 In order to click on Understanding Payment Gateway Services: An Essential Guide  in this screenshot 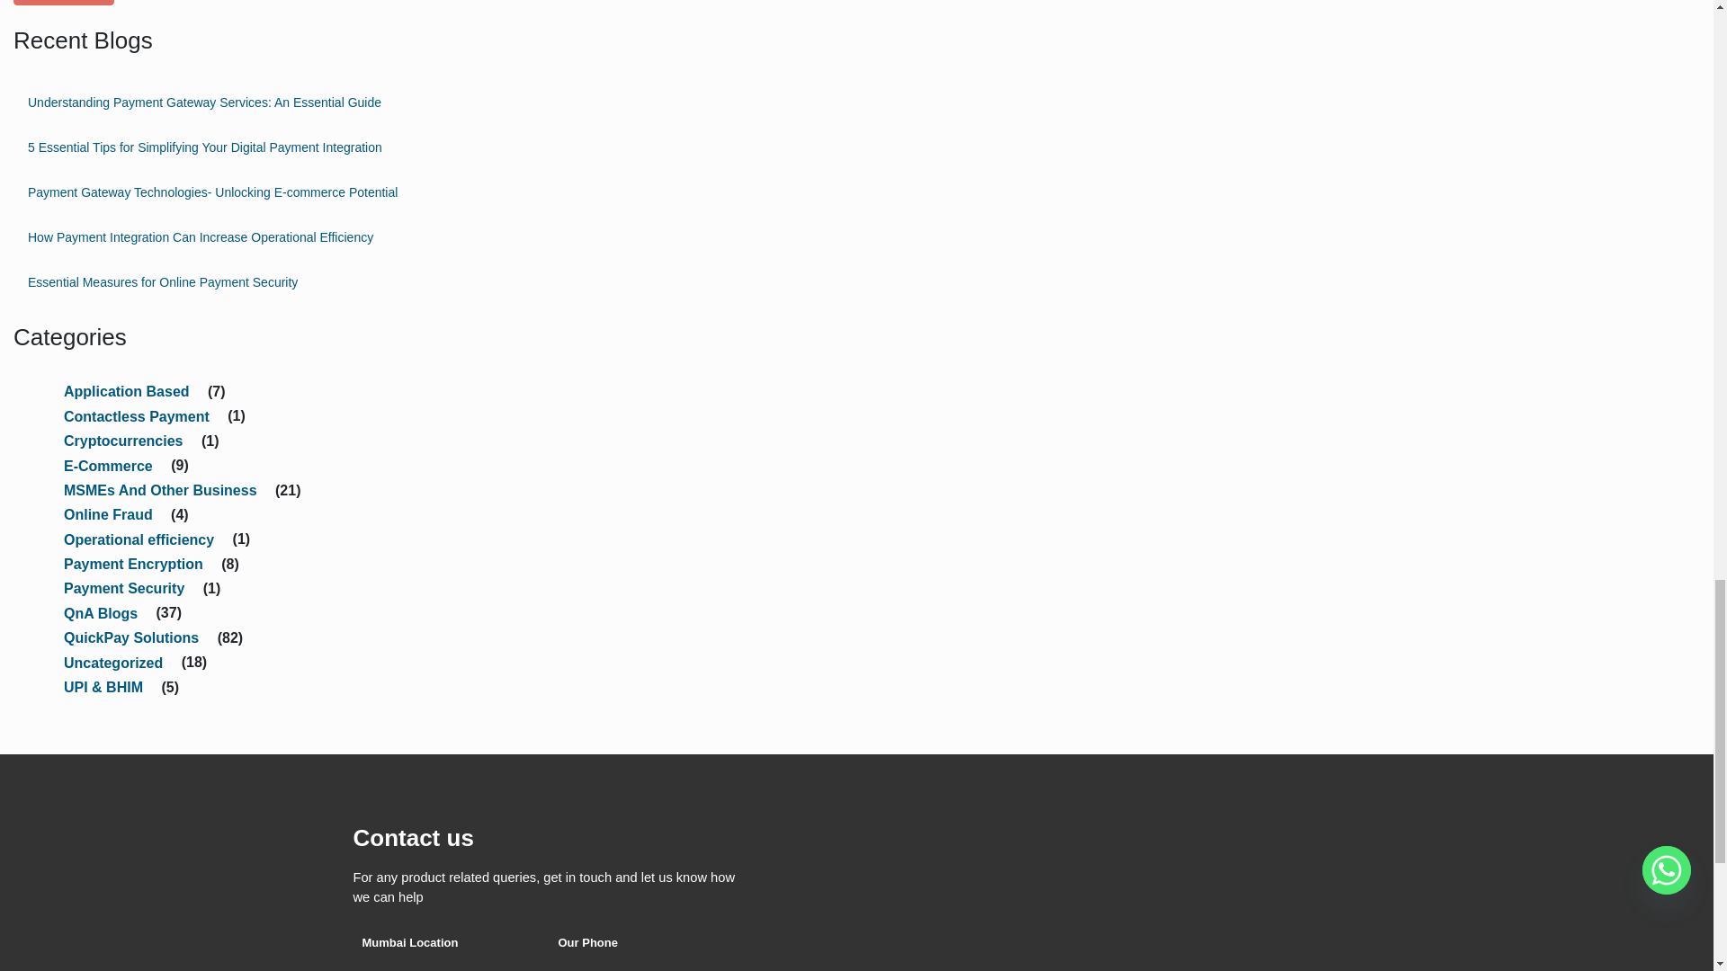, I will do `click(286, 102)`.